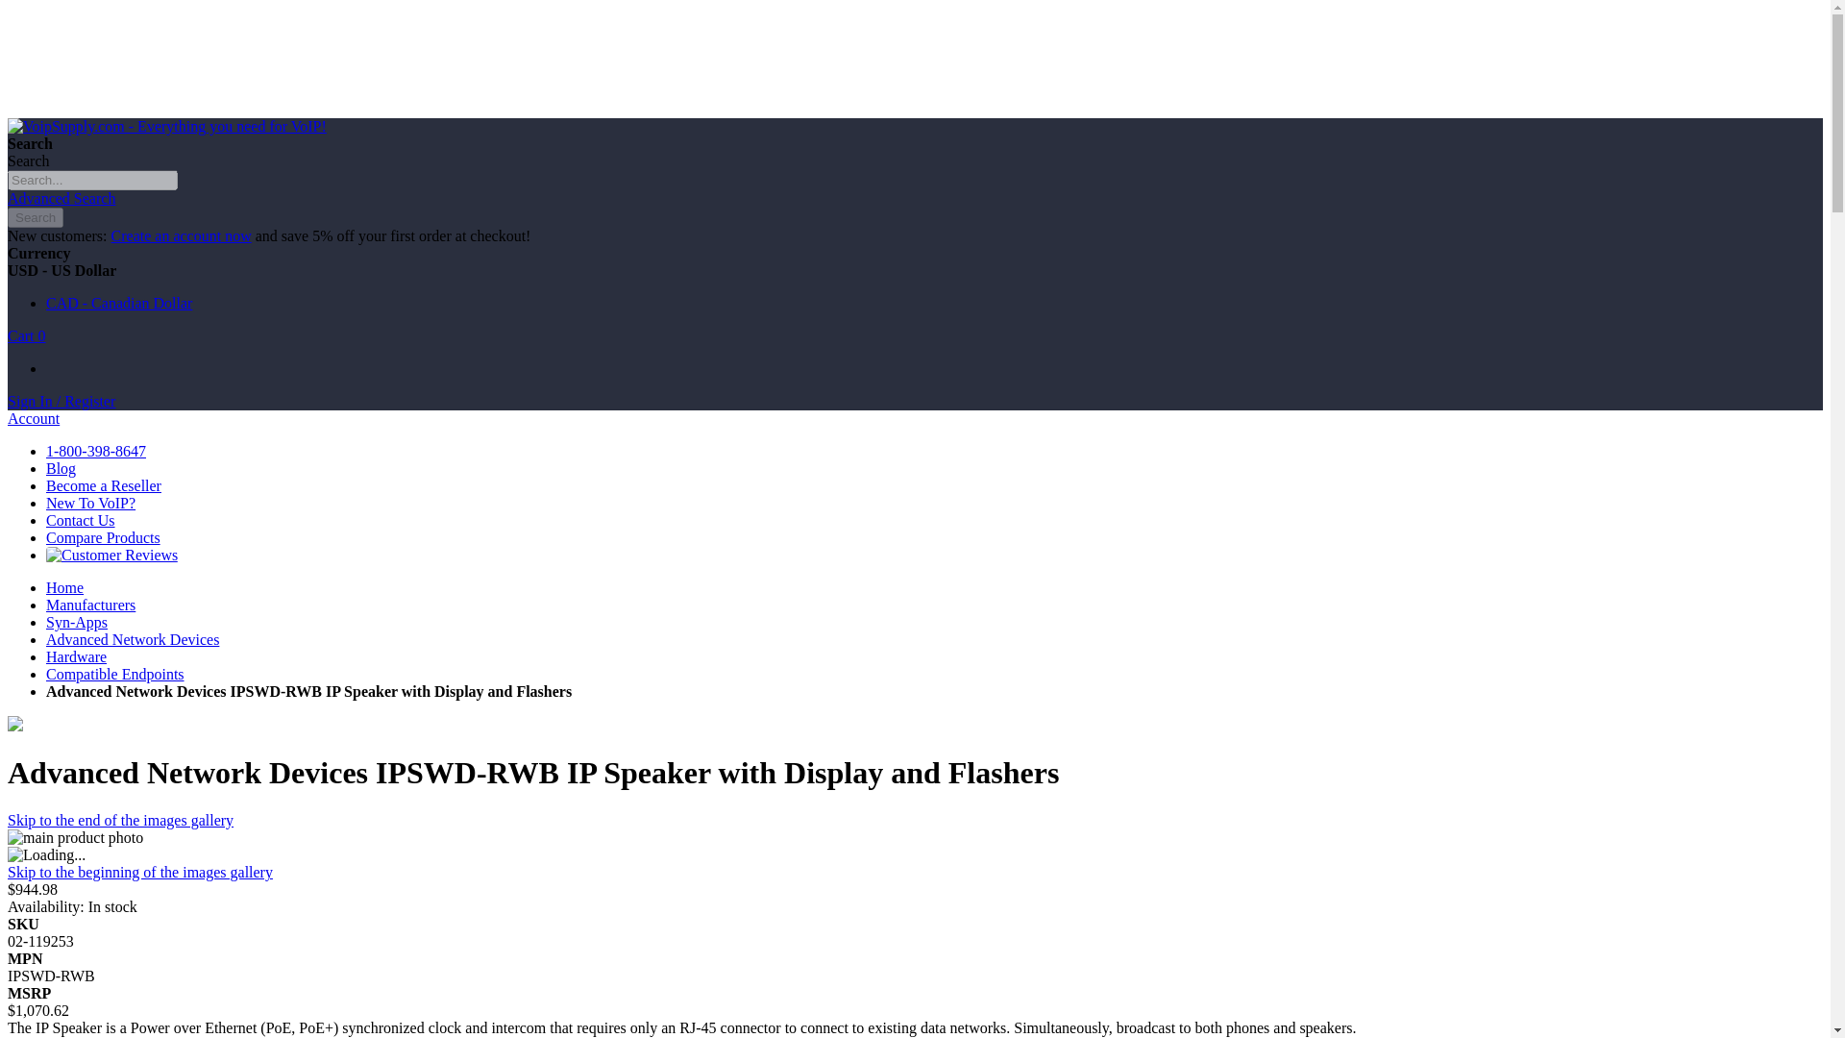 The height and width of the screenshot is (1038, 1845). Describe the element at coordinates (77, 622) in the screenshot. I see `Syn-Apps` at that location.